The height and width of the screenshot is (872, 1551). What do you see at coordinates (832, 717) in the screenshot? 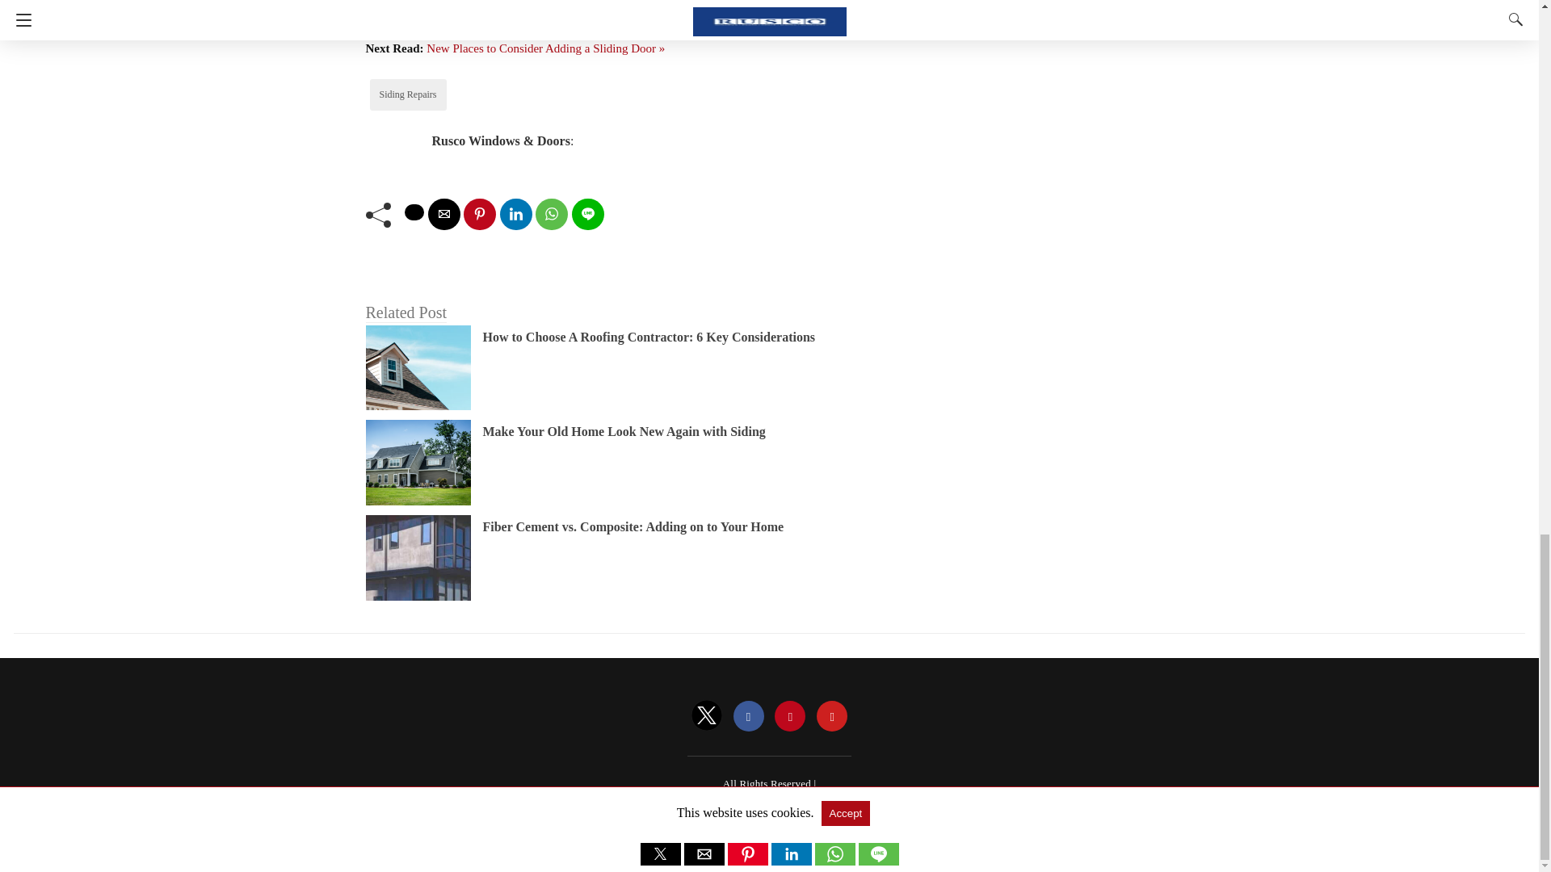
I see `youtube profile` at bounding box center [832, 717].